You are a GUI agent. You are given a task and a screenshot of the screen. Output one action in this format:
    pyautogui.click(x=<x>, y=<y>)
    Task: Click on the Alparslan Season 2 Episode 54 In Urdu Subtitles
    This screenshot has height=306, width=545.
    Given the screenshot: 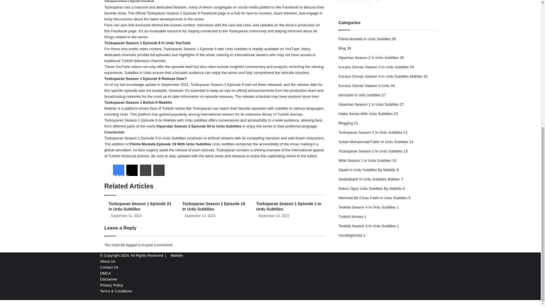 What is the action you would take?
    pyautogui.click(x=199, y=126)
    